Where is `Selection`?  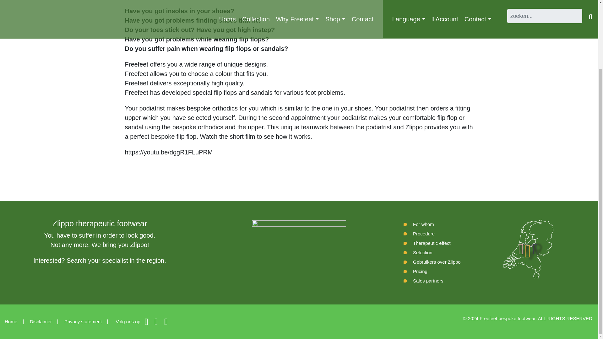
Selection is located at coordinates (418, 252).